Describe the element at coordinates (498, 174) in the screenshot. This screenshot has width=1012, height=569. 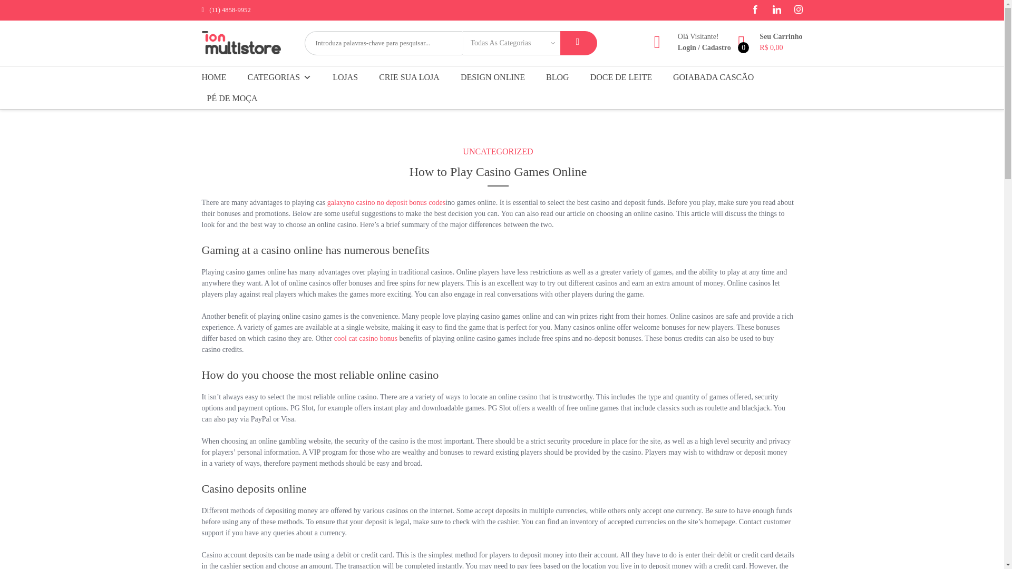
I see `How to Play Casino Games Online` at that location.